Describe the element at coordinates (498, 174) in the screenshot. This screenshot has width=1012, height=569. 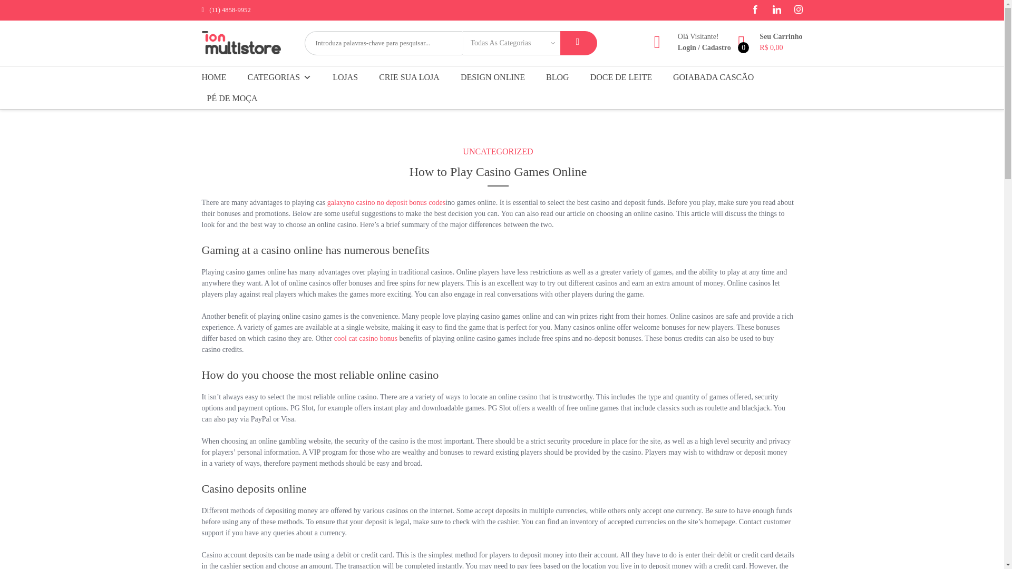
I see `How to Play Casino Games Online` at that location.